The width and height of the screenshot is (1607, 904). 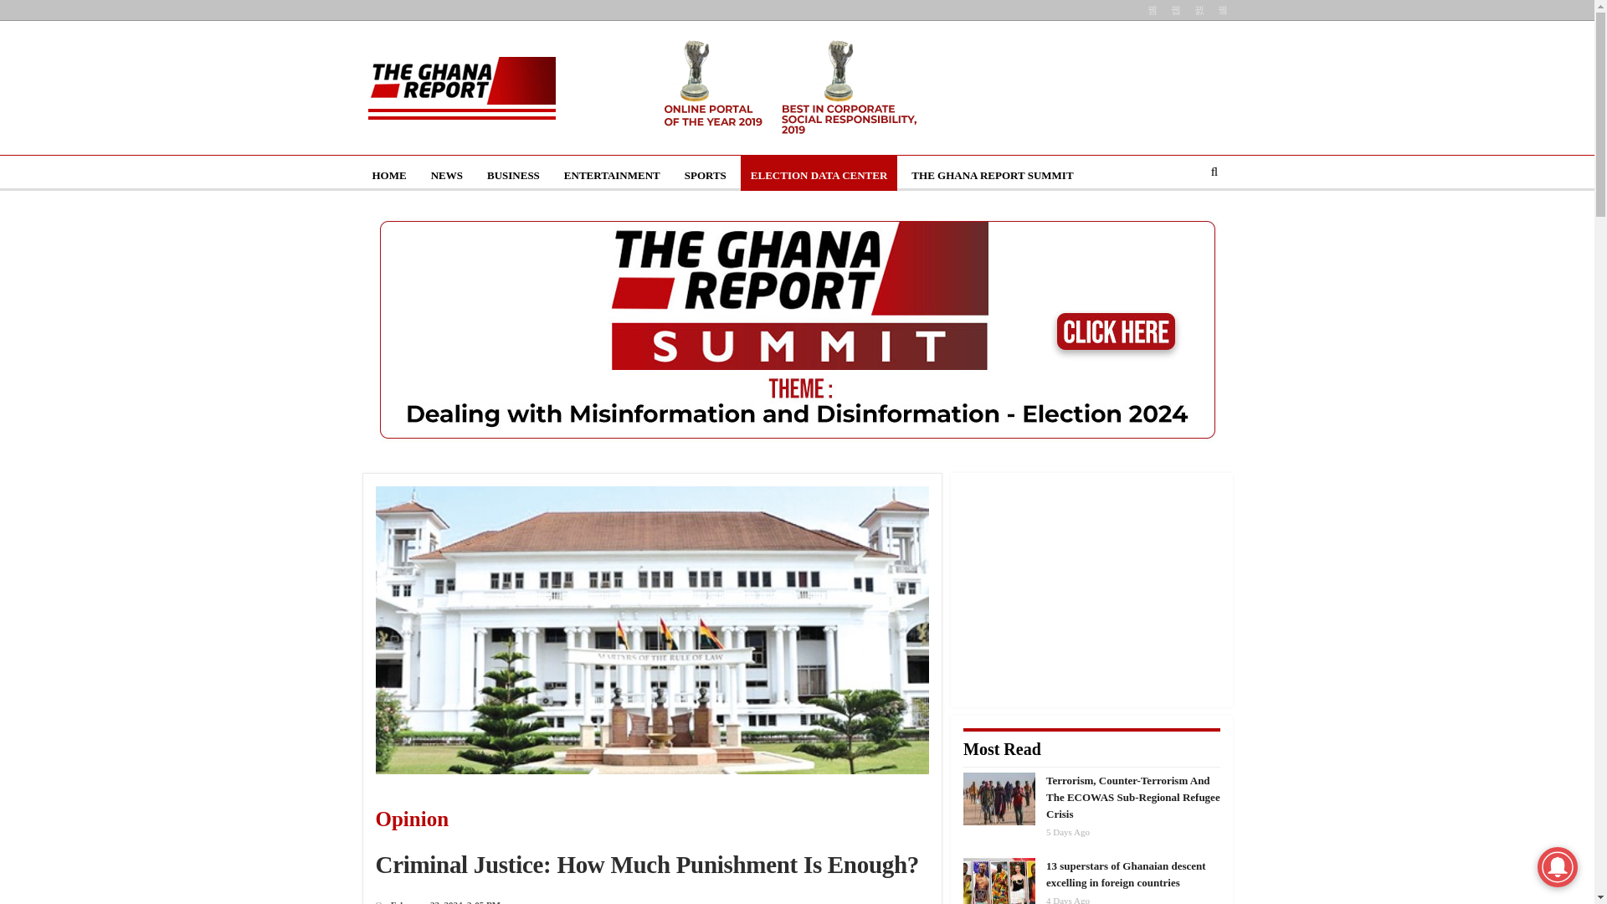 I want to click on THE GHANA REPORT SUMMIT, so click(x=993, y=176).